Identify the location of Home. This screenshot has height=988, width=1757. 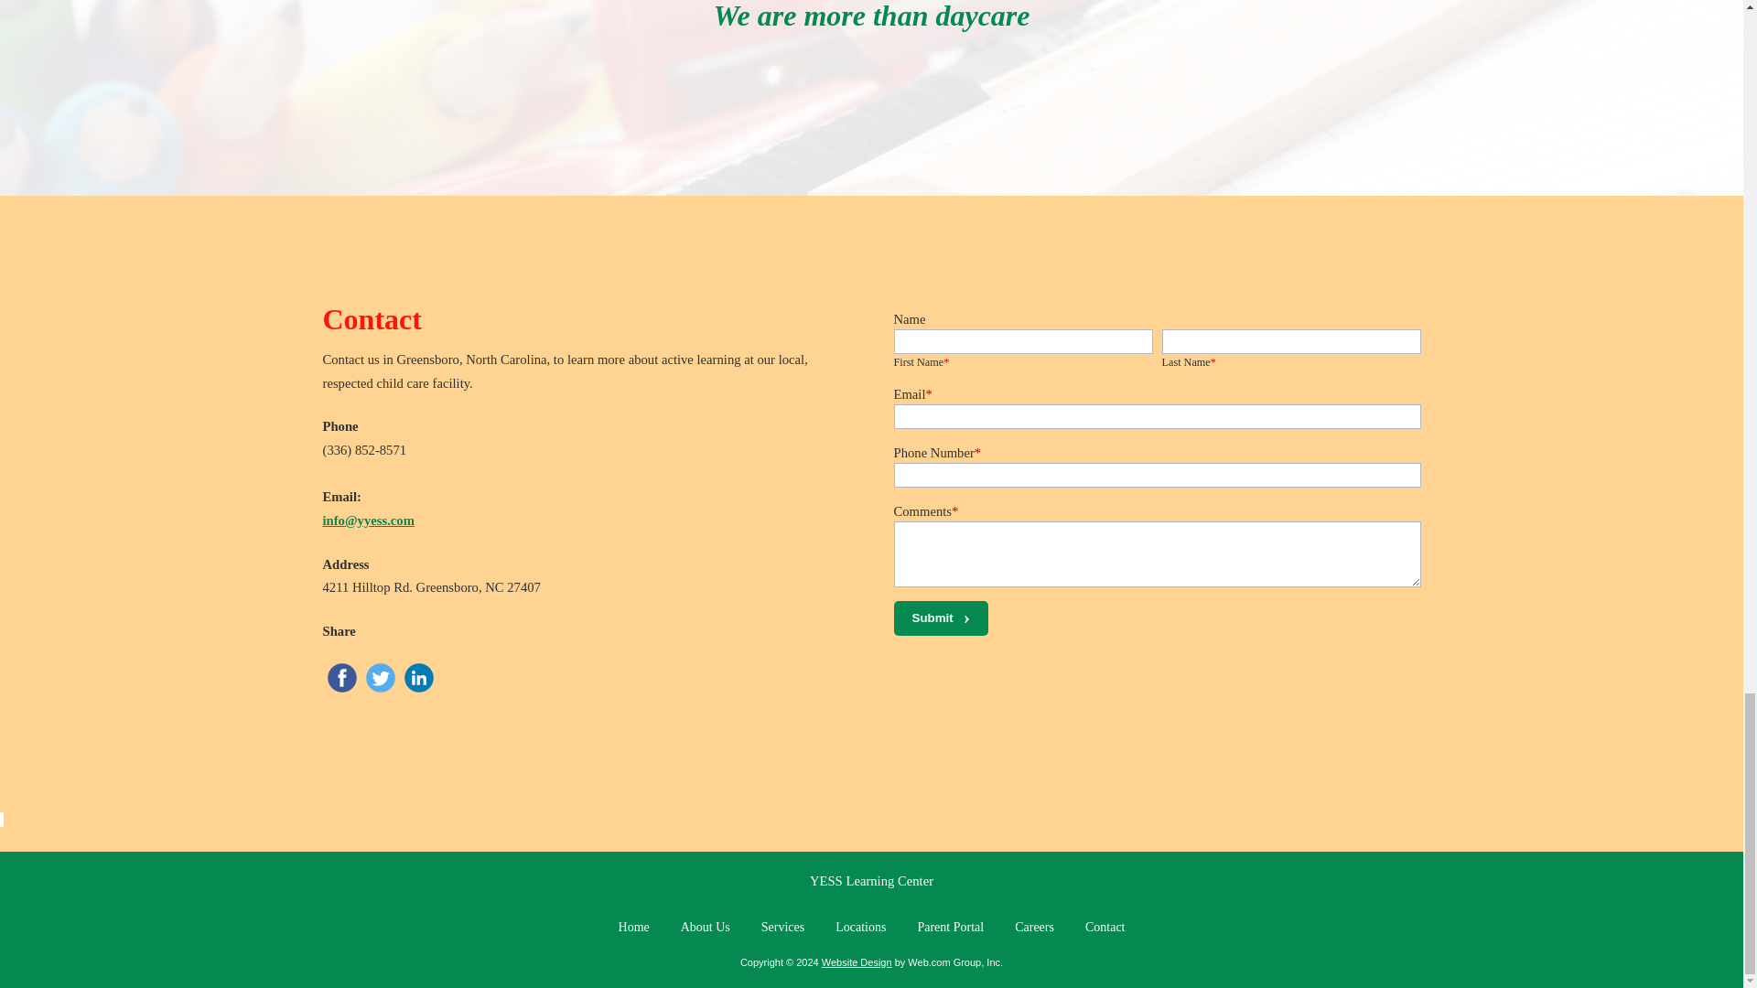
(633, 928).